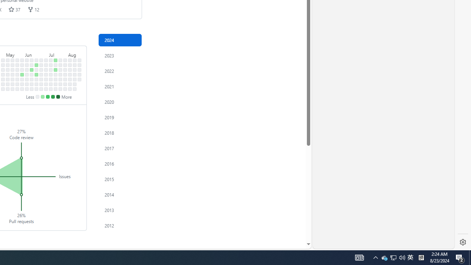 The image size is (471, 265). What do you see at coordinates (75, 74) in the screenshot?
I see `No contributions on August 14th.` at bounding box center [75, 74].